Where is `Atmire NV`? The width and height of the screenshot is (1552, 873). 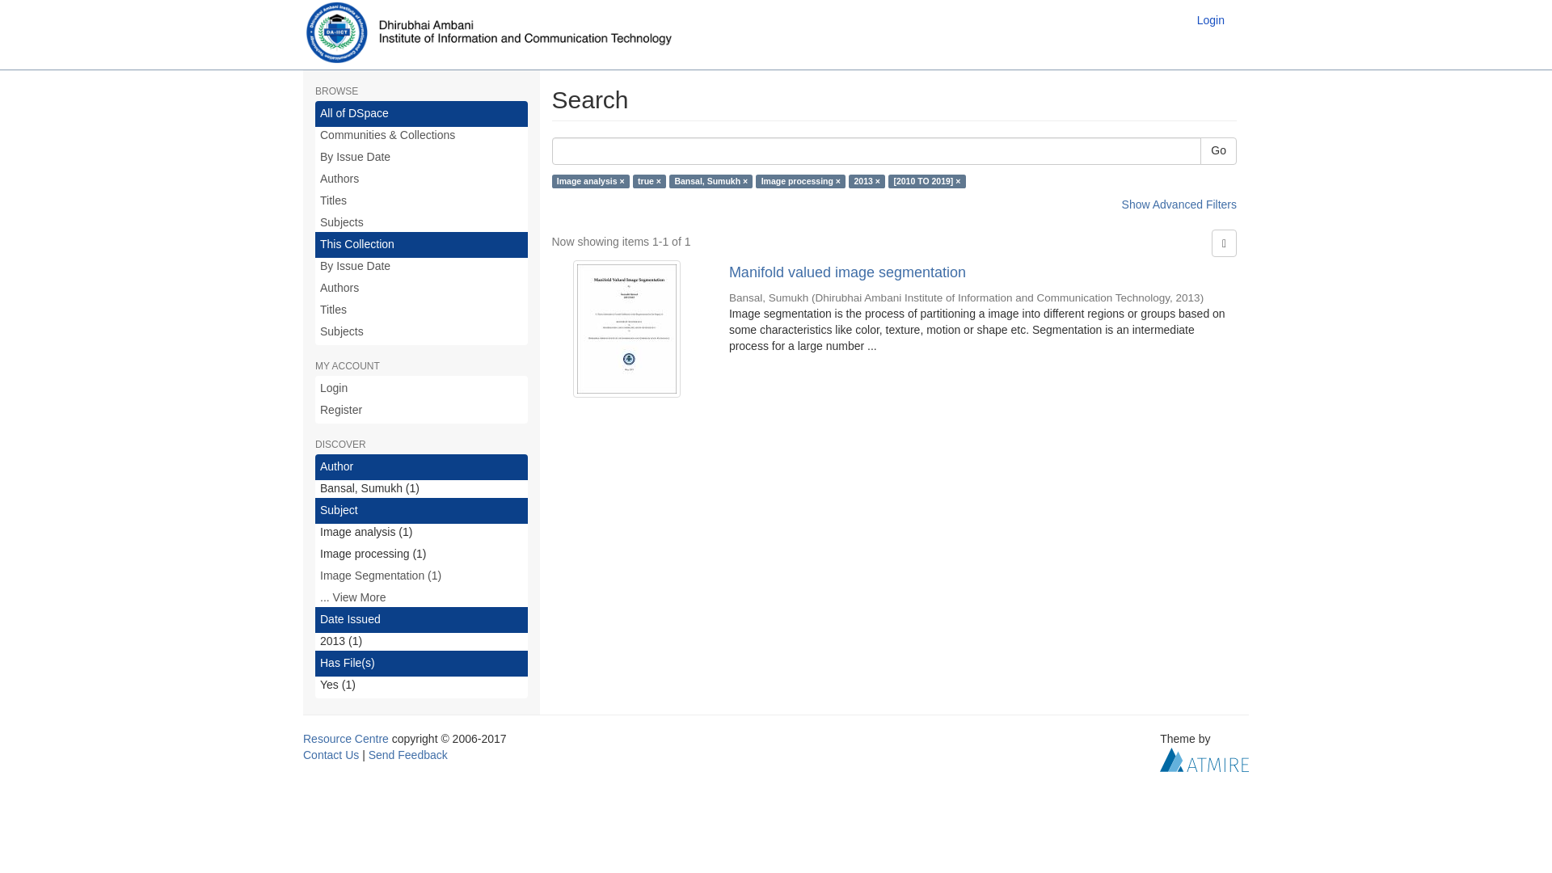 Atmire NV is located at coordinates (1204, 758).